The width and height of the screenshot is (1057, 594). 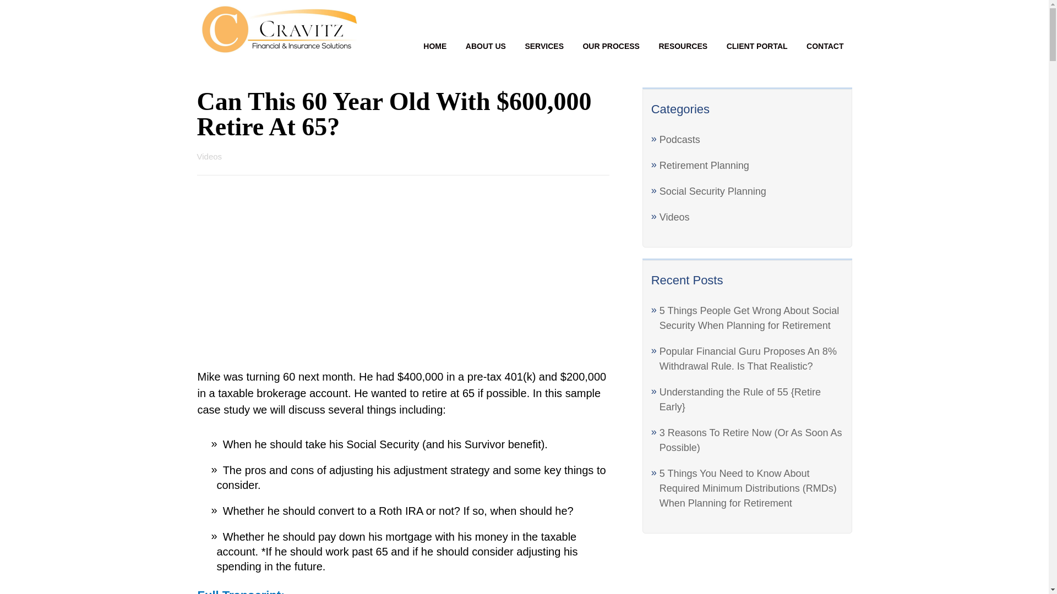 What do you see at coordinates (675, 217) in the screenshot?
I see `Videos` at bounding box center [675, 217].